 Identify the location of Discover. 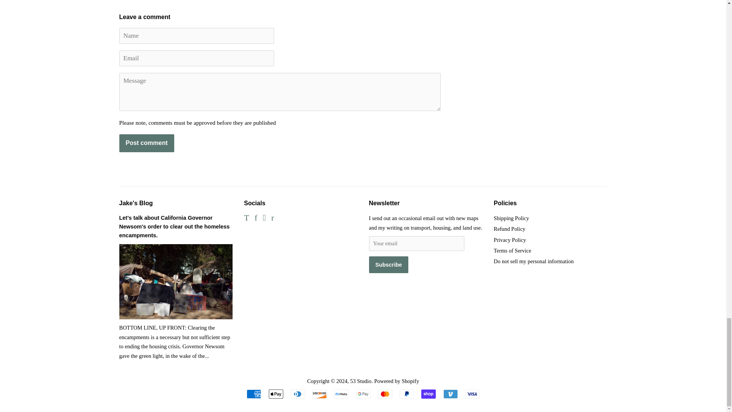
(319, 394).